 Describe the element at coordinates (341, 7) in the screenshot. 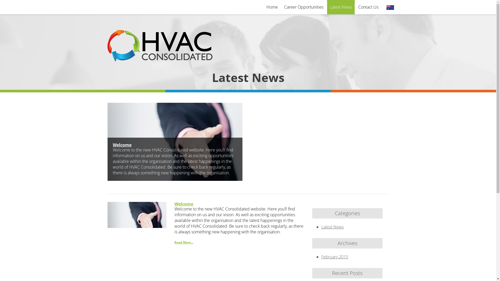

I see `Latest News` at that location.